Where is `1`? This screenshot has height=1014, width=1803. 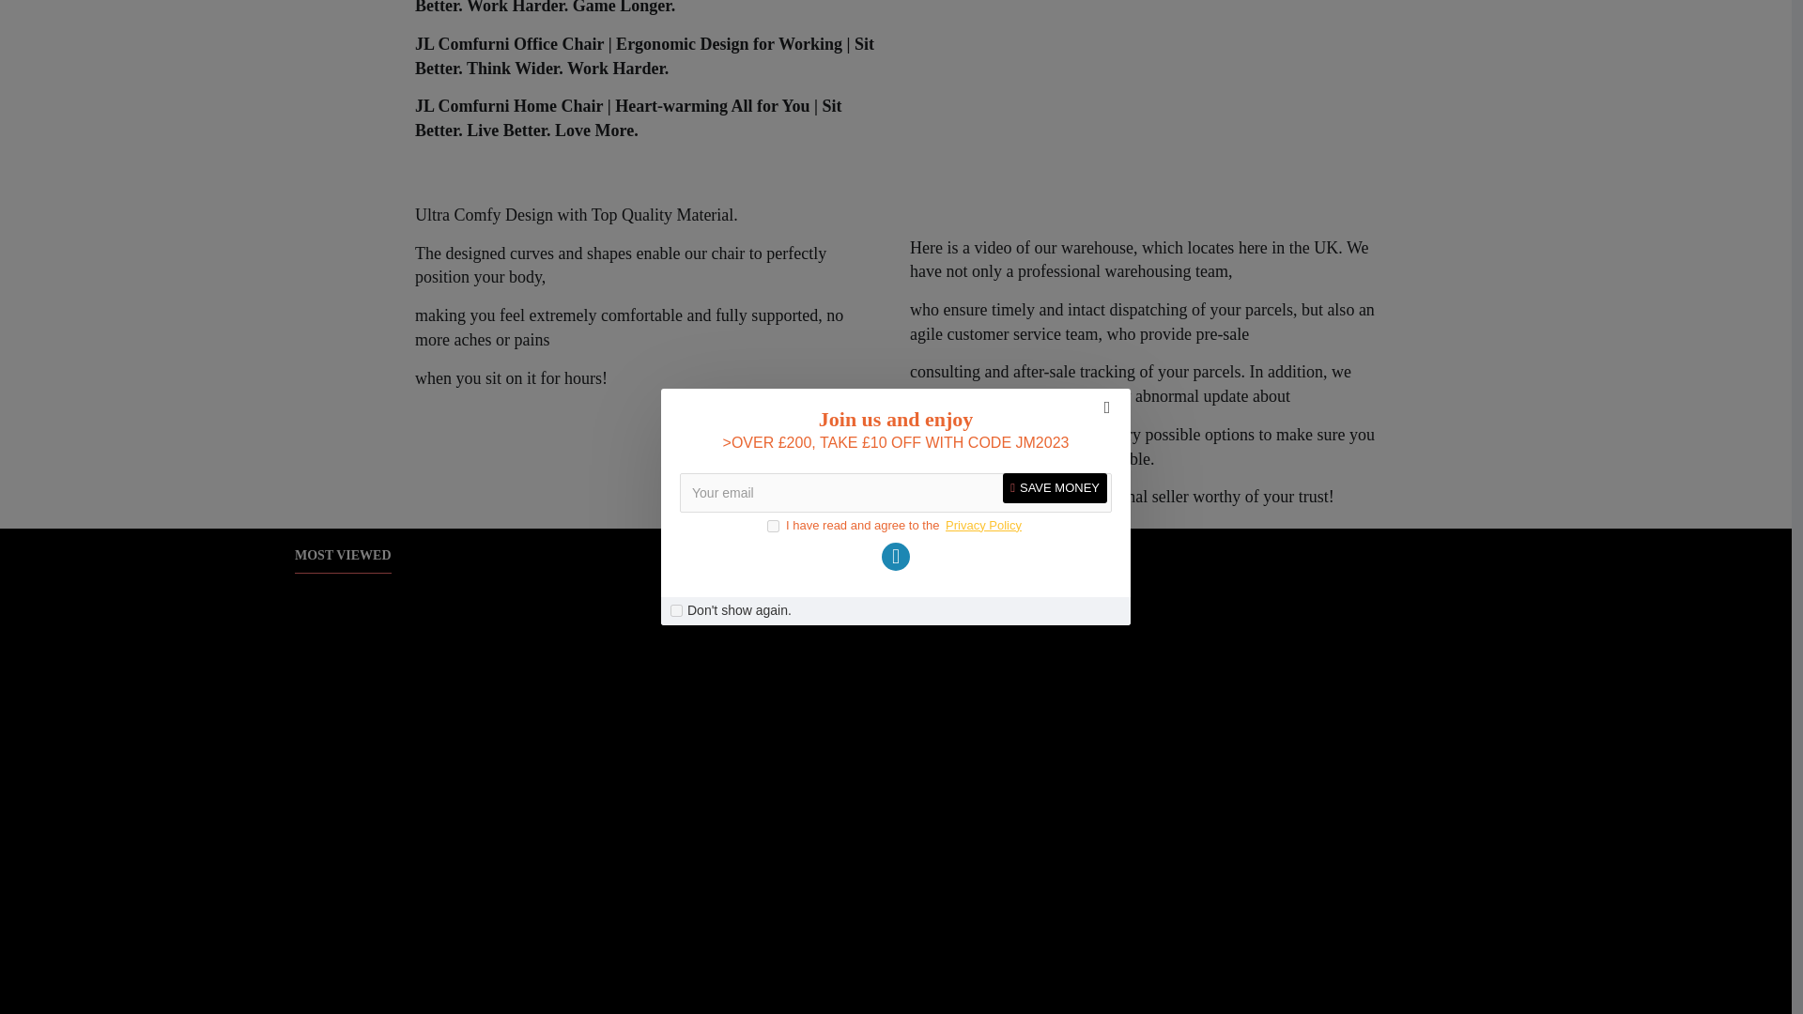
1 is located at coordinates (773, 68).